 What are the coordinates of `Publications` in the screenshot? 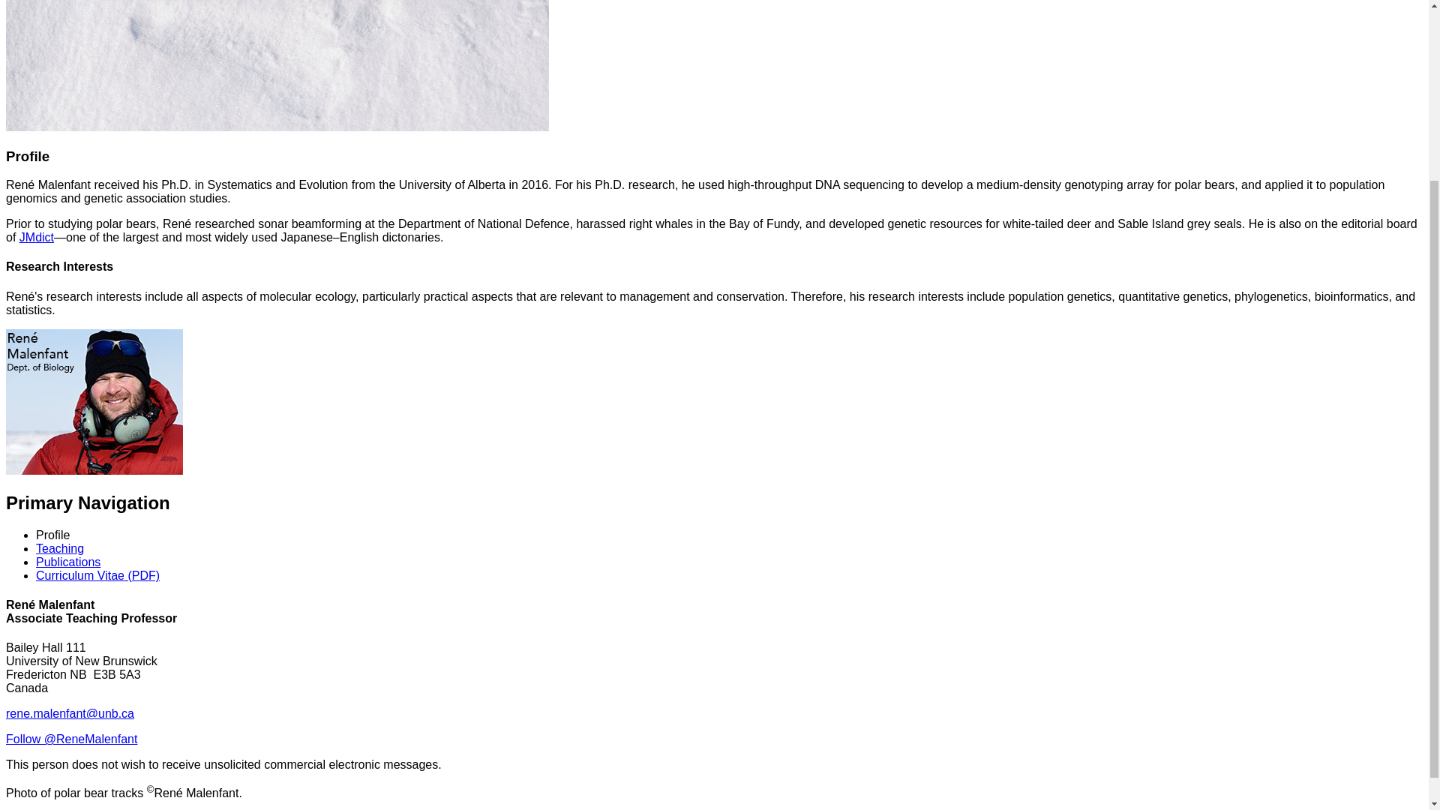 It's located at (68, 562).